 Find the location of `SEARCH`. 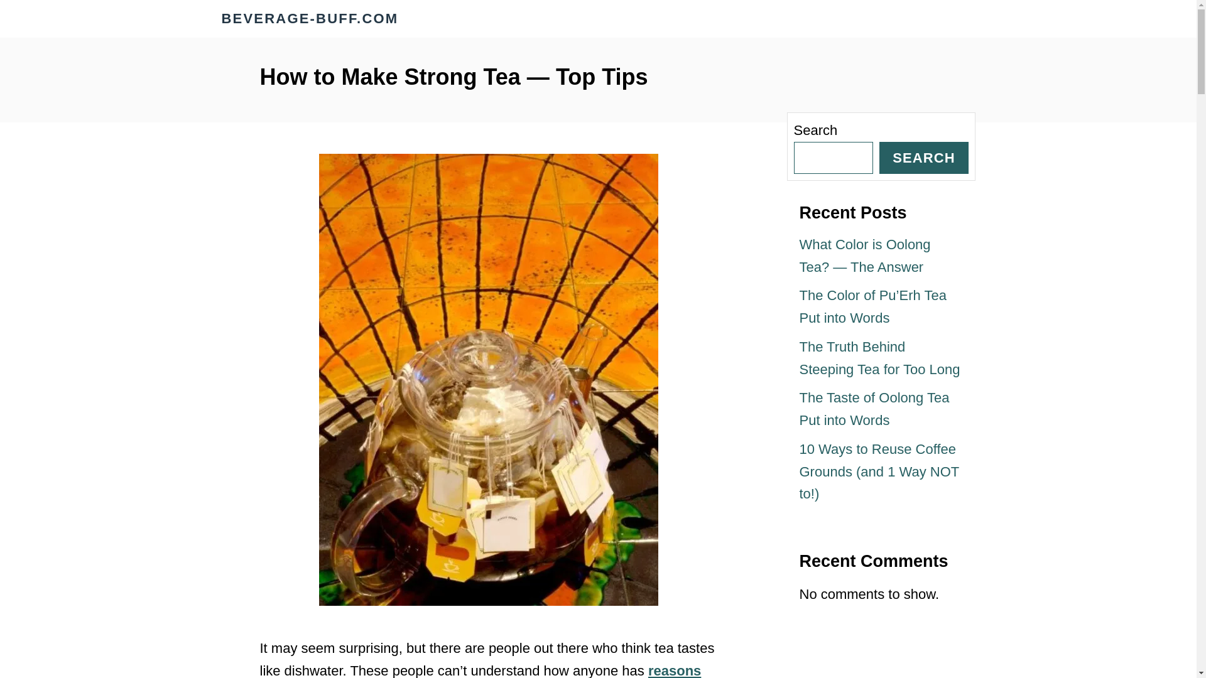

SEARCH is located at coordinates (923, 157).